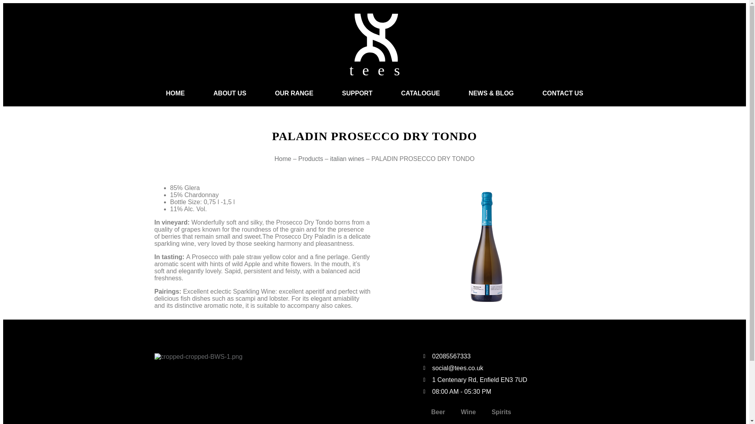 The height and width of the screenshot is (424, 755). I want to click on OUR RANGE, so click(294, 93).